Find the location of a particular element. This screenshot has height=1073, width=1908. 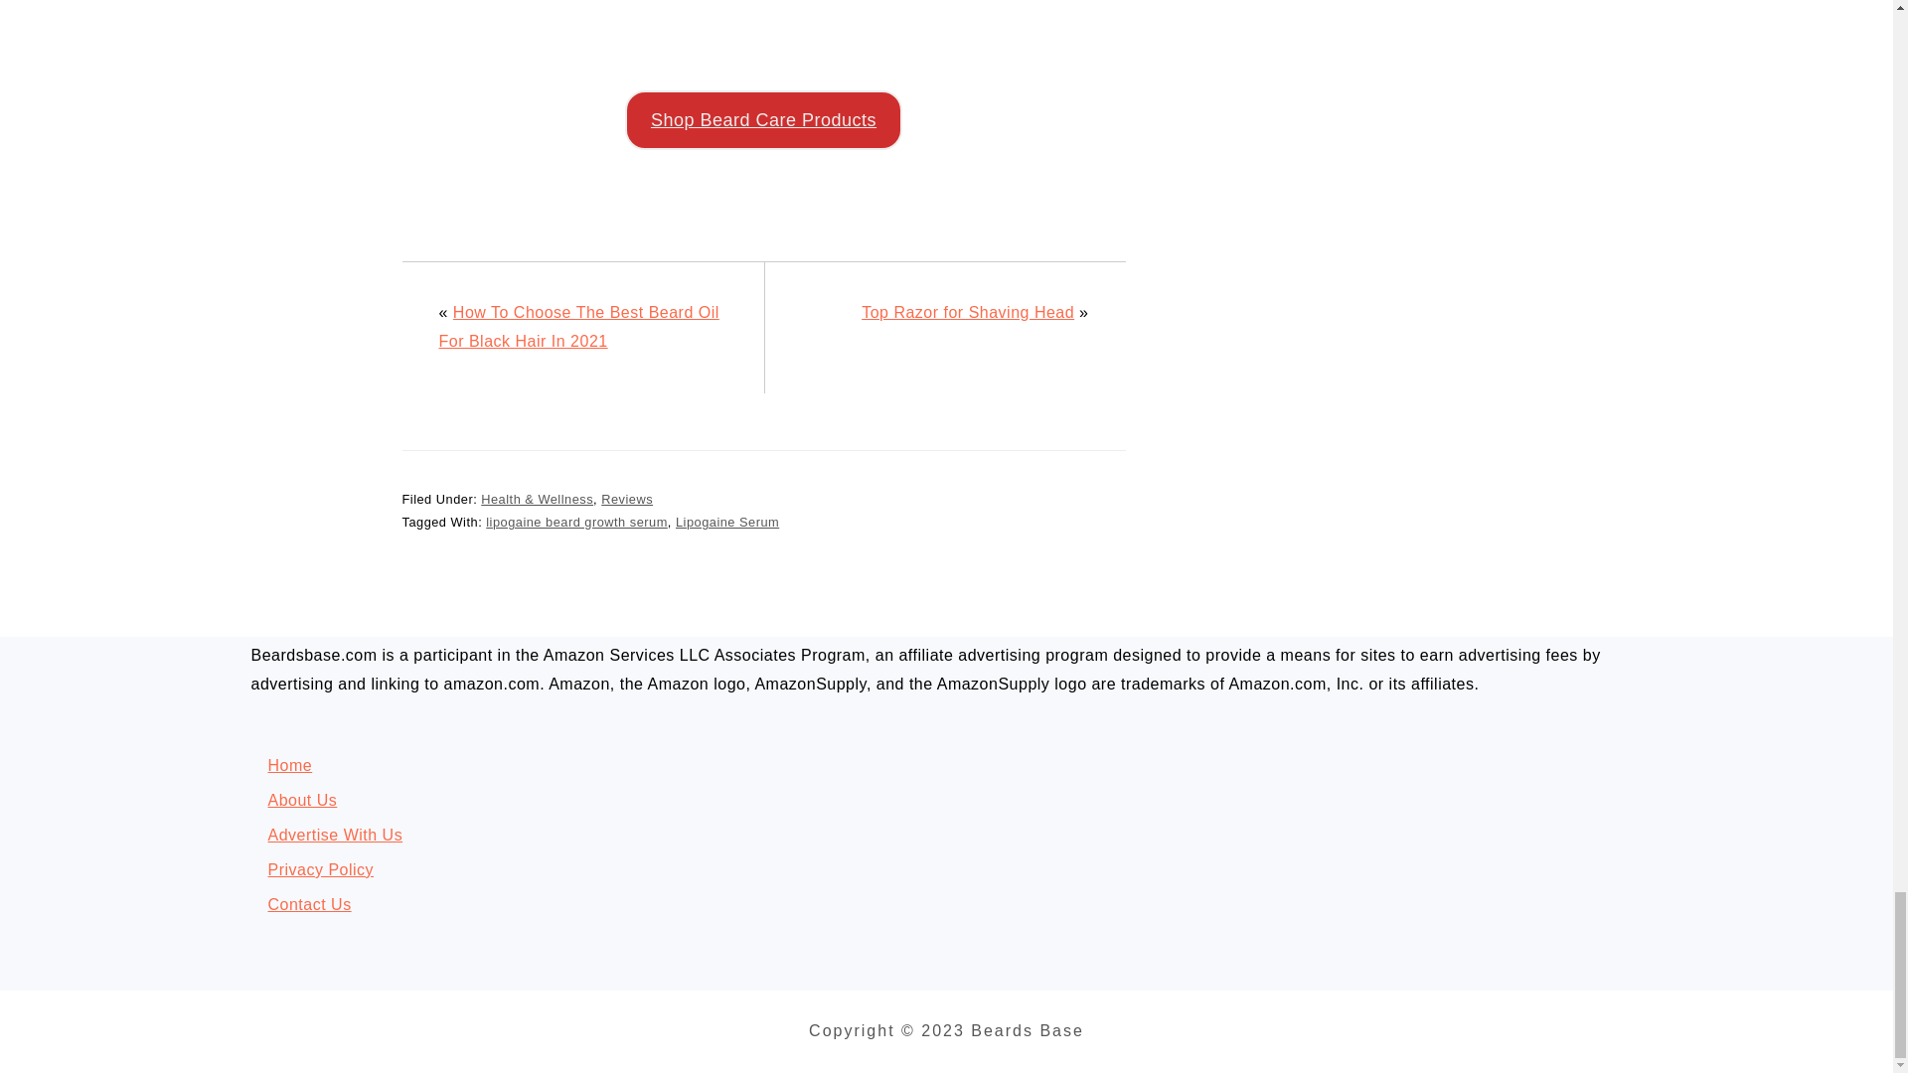

Reviews is located at coordinates (626, 499).